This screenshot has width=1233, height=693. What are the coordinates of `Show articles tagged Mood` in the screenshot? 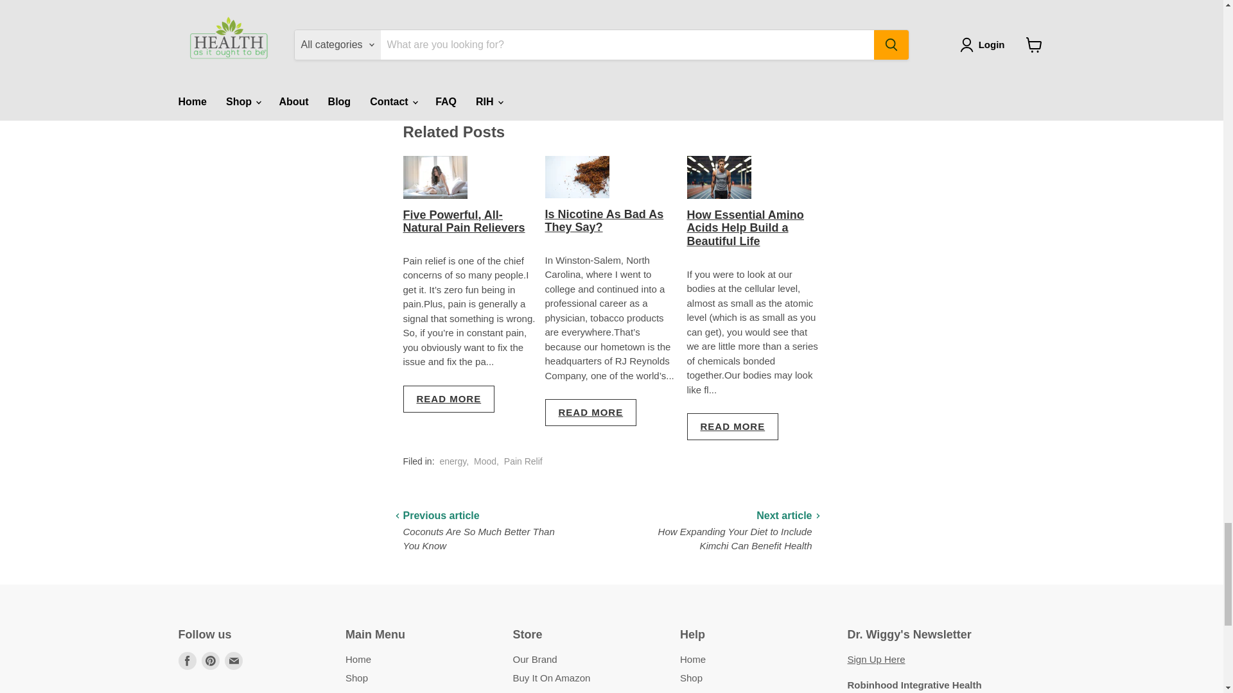 It's located at (485, 461).